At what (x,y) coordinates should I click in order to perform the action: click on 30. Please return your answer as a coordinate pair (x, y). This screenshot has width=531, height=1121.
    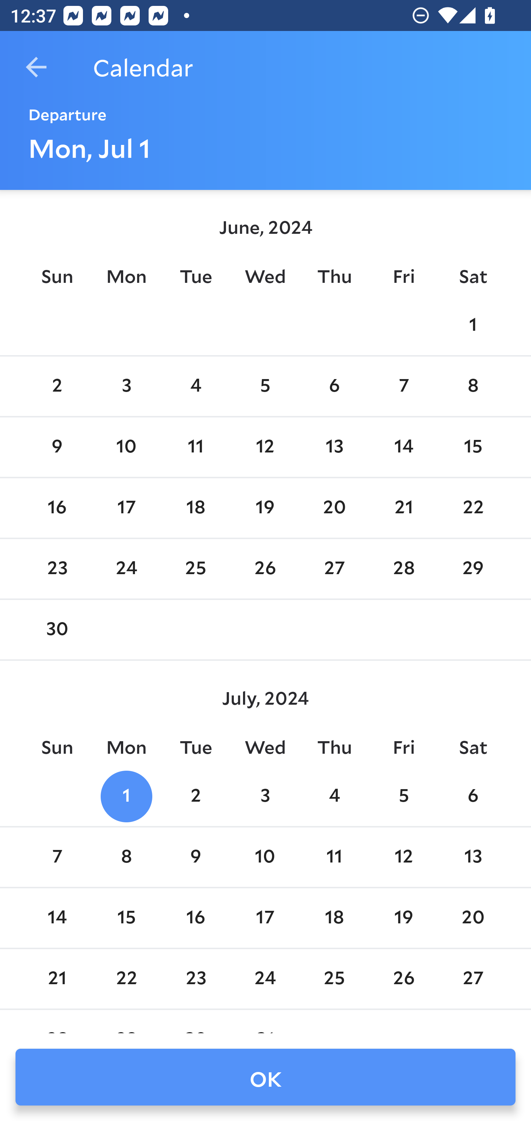
    Looking at the image, I should click on (57, 630).